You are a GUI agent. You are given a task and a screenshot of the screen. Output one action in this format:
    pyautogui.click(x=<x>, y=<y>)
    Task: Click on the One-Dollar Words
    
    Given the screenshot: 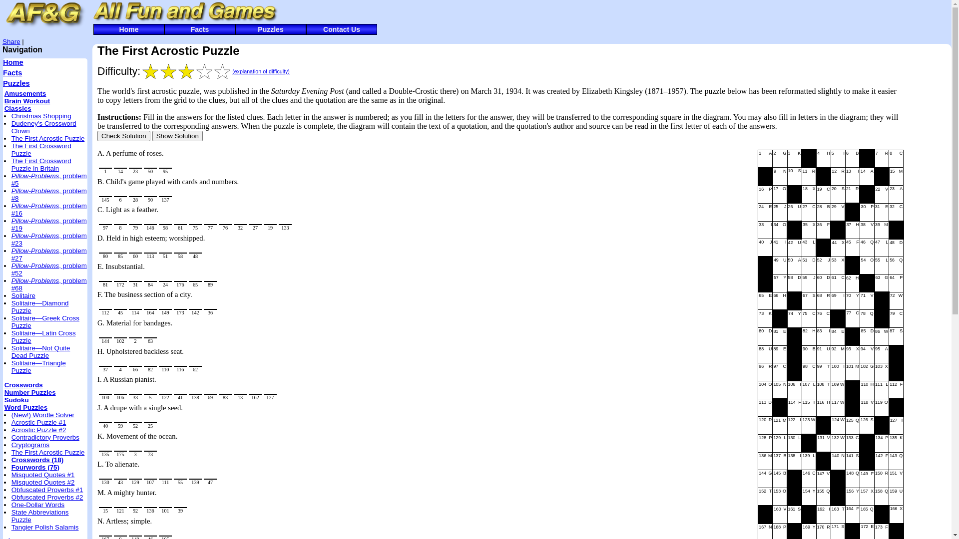 What is the action you would take?
    pyautogui.click(x=38, y=505)
    